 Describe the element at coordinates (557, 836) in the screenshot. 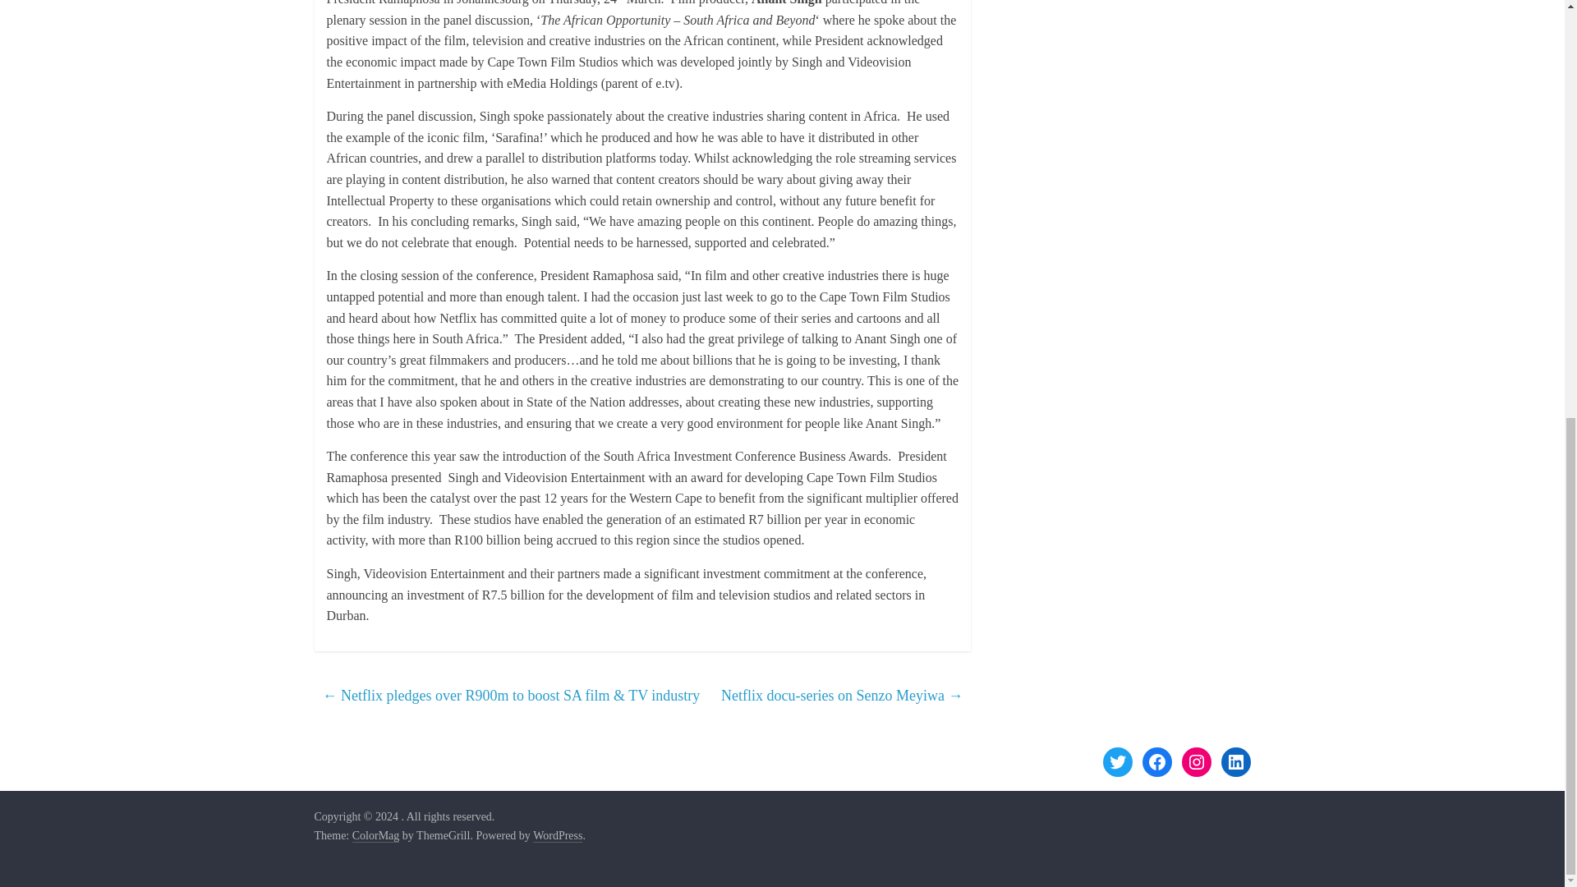

I see `WordPress` at that location.